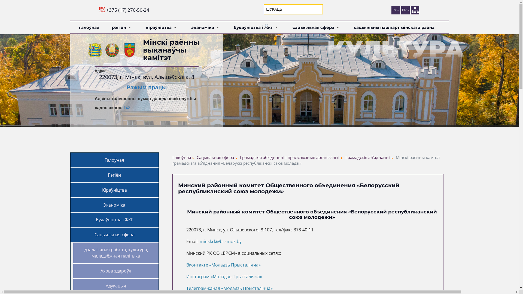 This screenshot has width=523, height=294. Describe the element at coordinates (128, 10) in the screenshot. I see `+375 (17) 270-50-24` at that location.